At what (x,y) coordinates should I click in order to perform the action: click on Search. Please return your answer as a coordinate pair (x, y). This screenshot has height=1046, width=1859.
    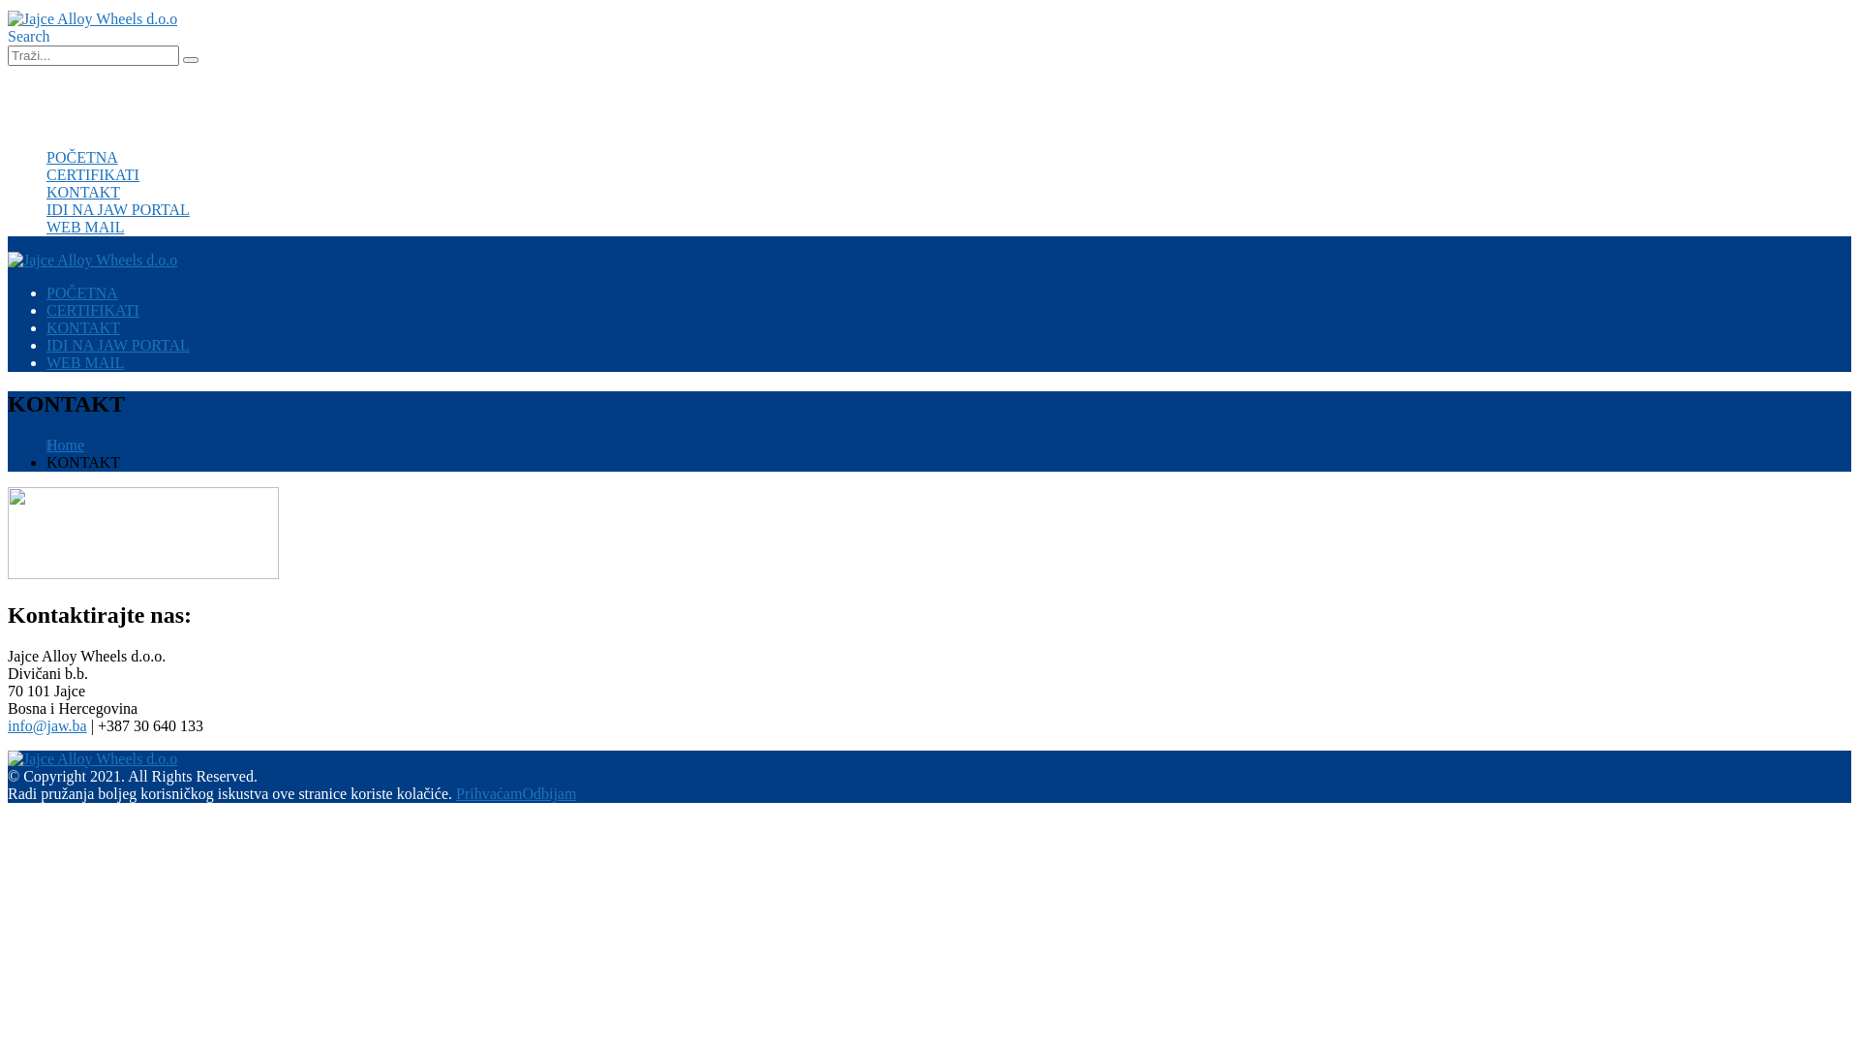
    Looking at the image, I should click on (191, 60).